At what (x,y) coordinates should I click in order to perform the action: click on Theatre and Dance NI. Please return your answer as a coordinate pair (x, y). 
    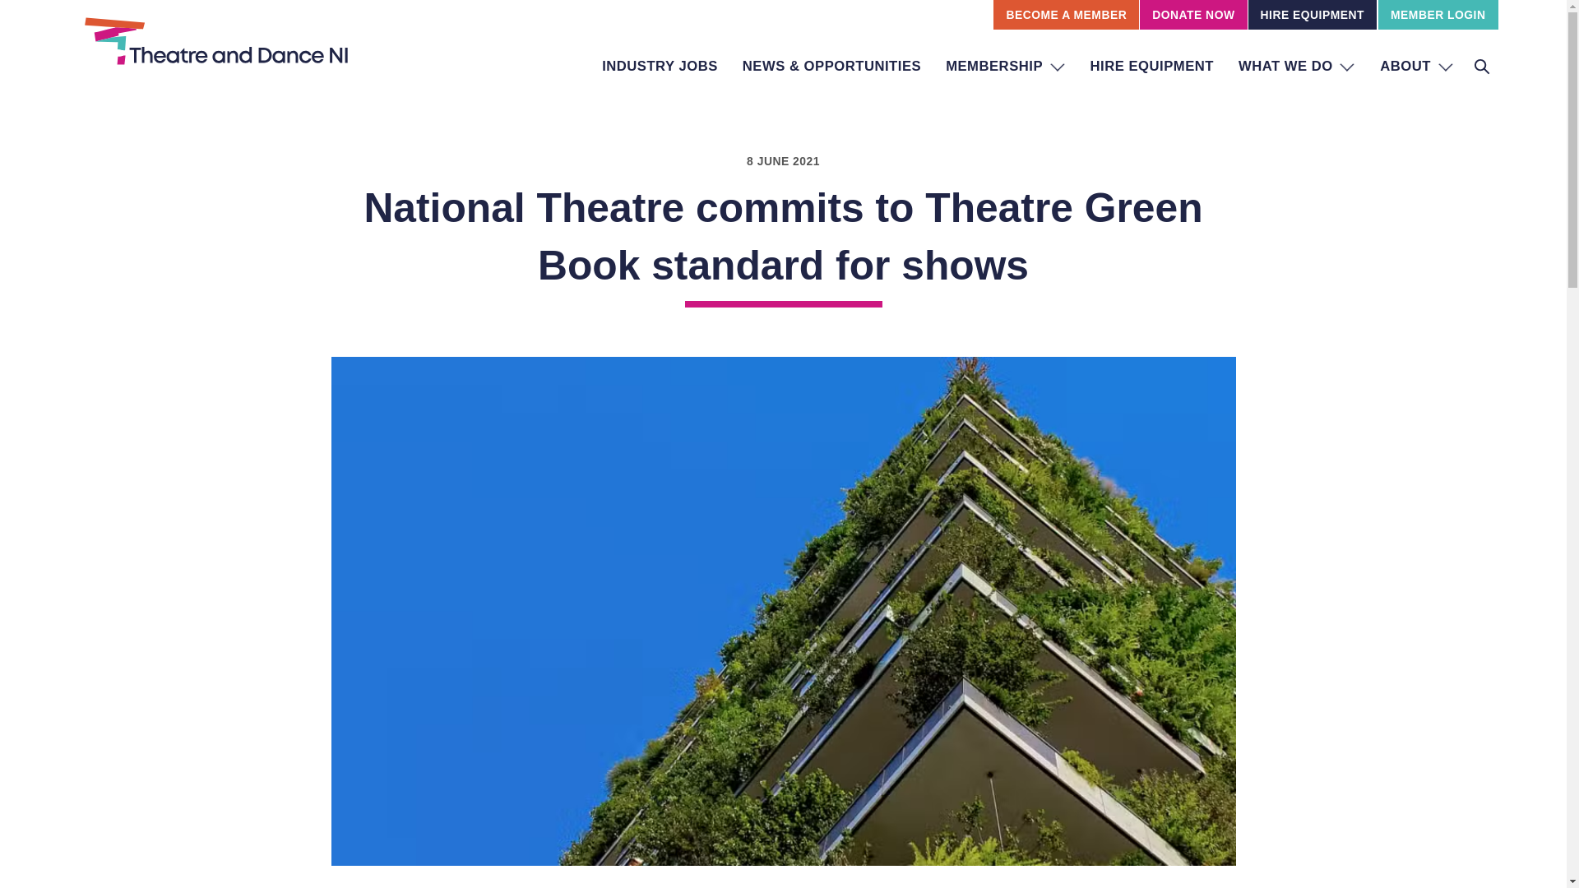
    Looking at the image, I should click on (215, 53).